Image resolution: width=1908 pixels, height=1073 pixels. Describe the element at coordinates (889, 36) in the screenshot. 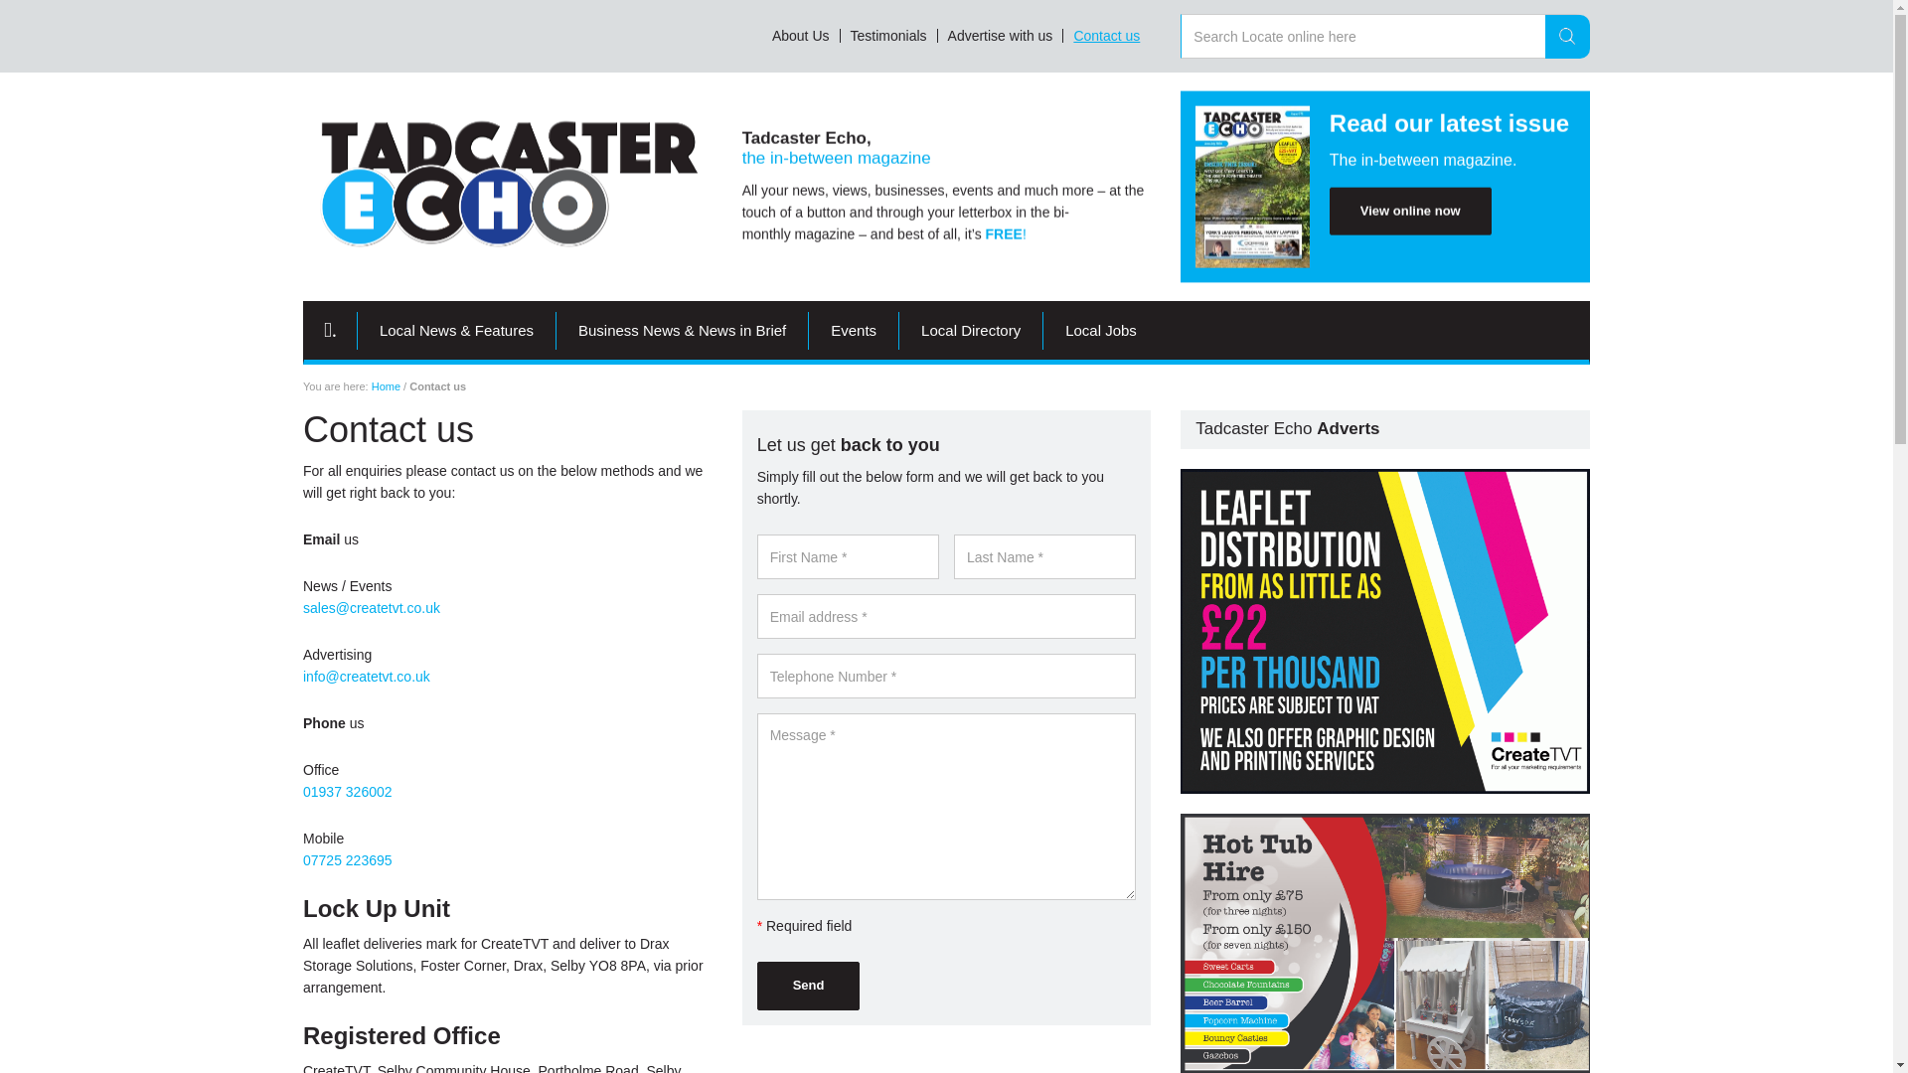

I see `Testimonials` at that location.